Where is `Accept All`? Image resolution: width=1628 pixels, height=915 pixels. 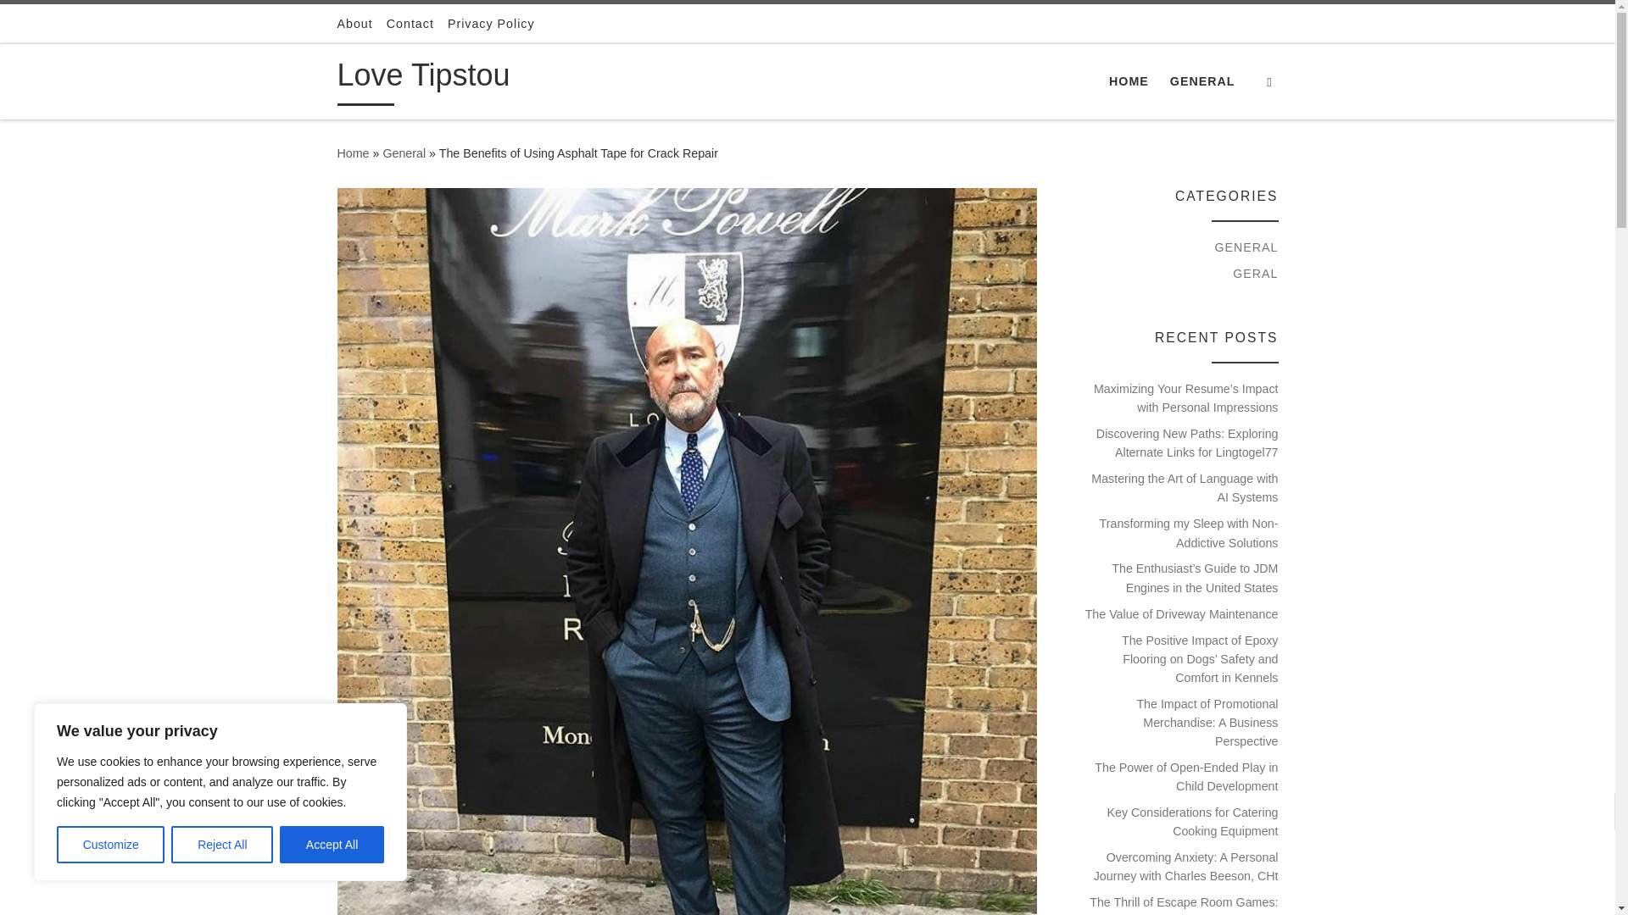
Accept All is located at coordinates (332, 845).